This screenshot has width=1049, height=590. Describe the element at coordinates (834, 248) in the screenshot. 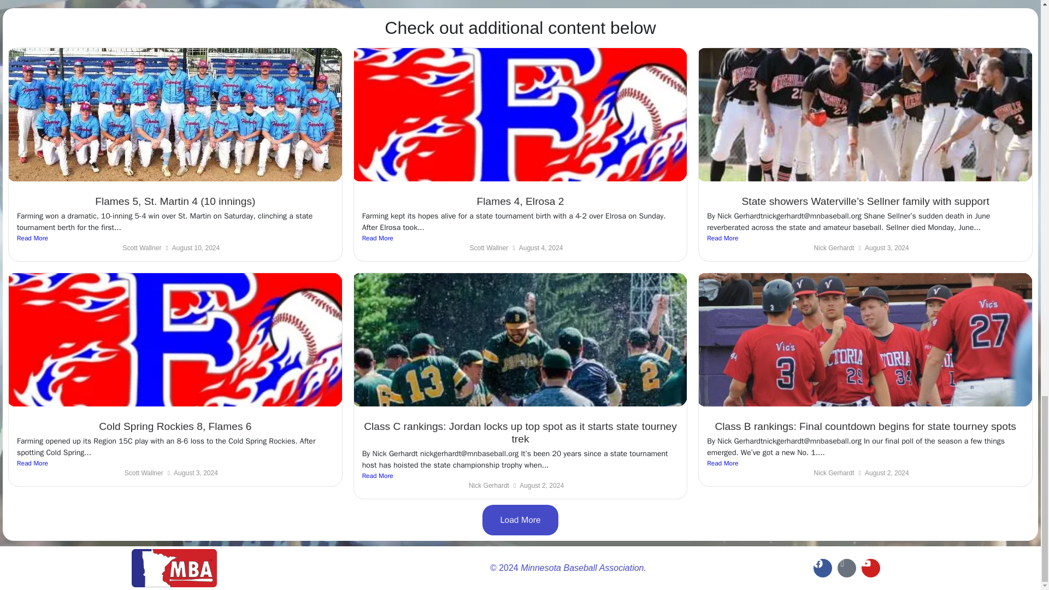

I see `Posts by Nick Gerhardt` at that location.